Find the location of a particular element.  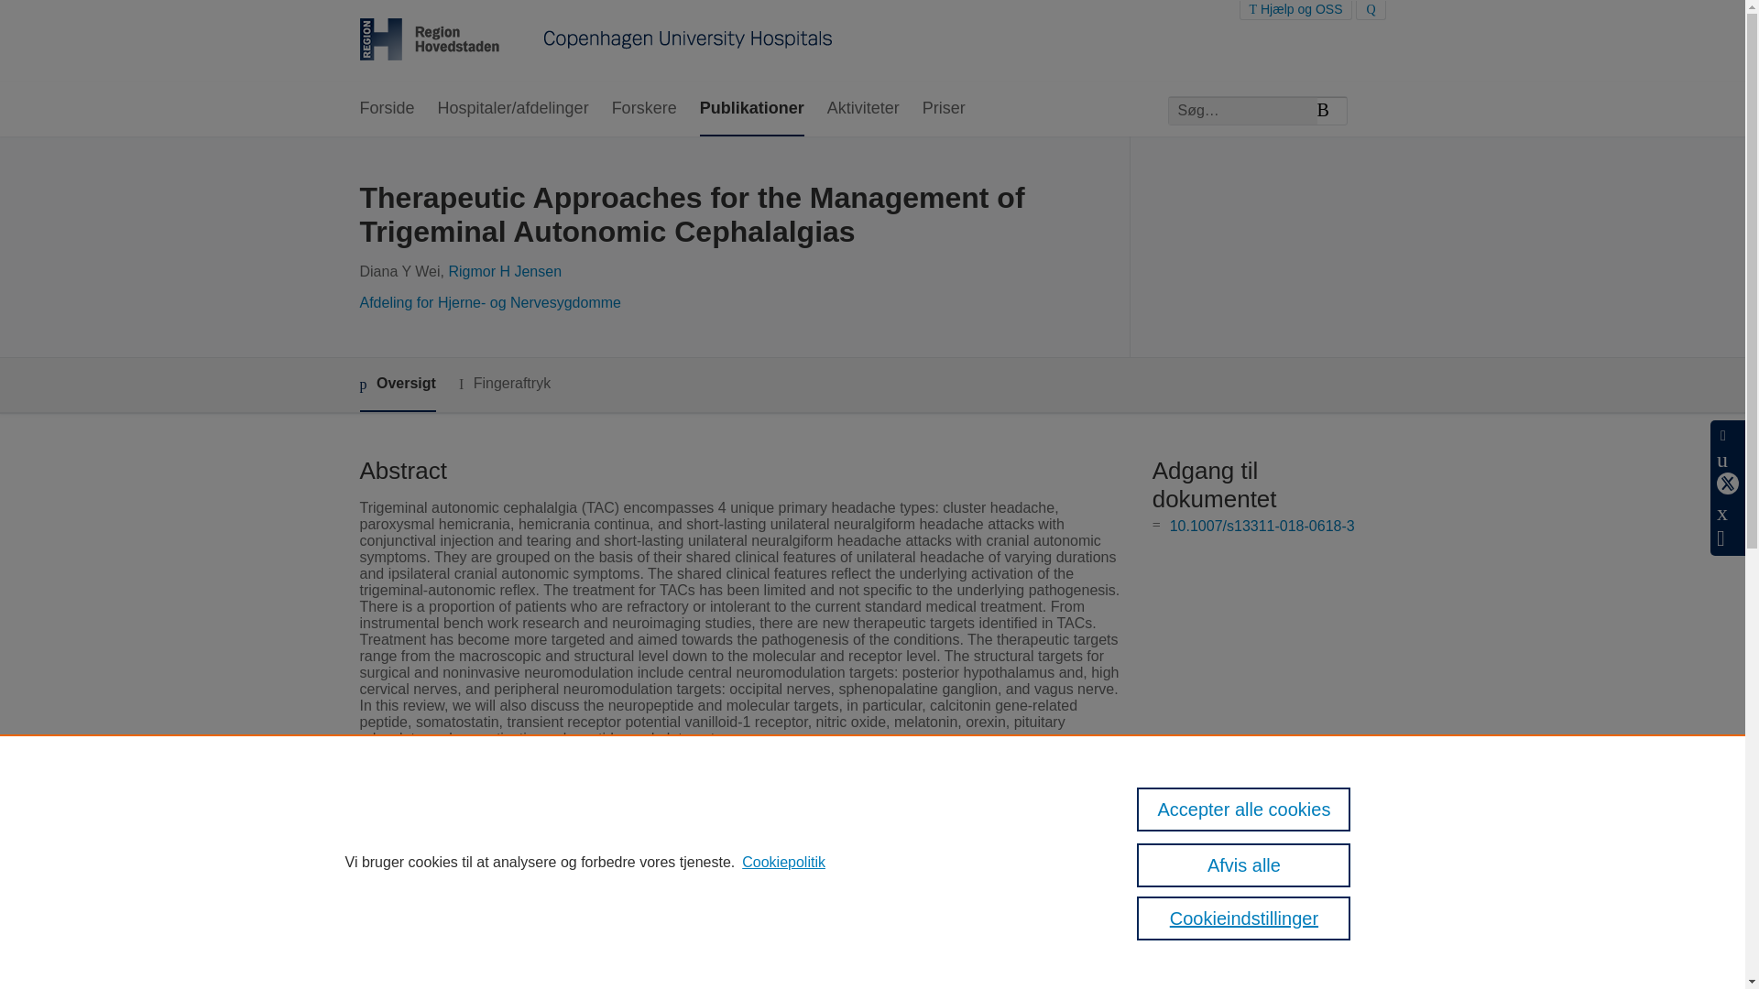

Afdeling for Hjerne- og Nervesygdomme is located at coordinates (489, 302).